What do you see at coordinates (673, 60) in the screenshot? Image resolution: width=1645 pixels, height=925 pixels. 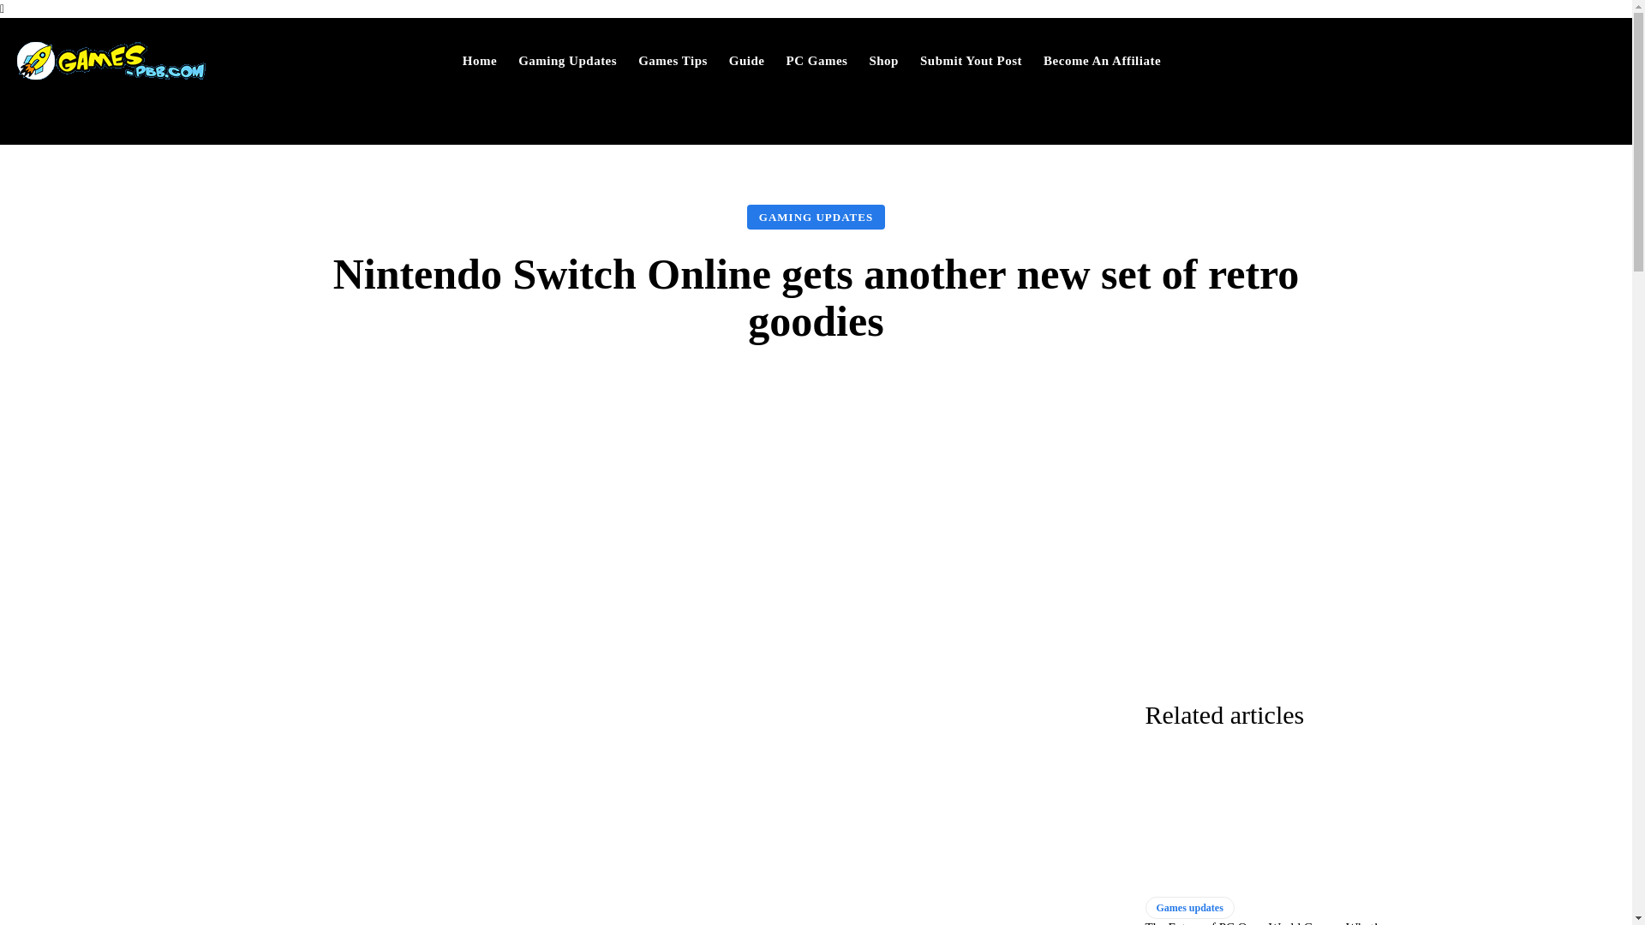 I see `Games Tips` at bounding box center [673, 60].